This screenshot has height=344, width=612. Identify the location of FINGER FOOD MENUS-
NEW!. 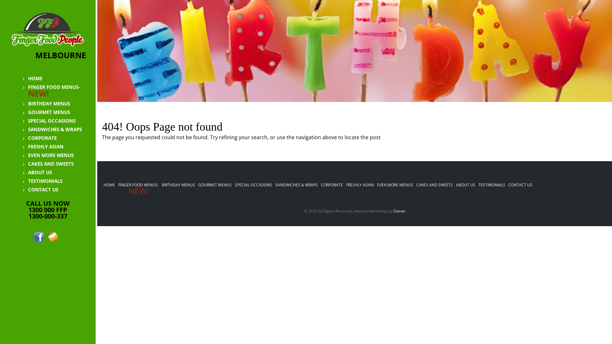
(52, 91).